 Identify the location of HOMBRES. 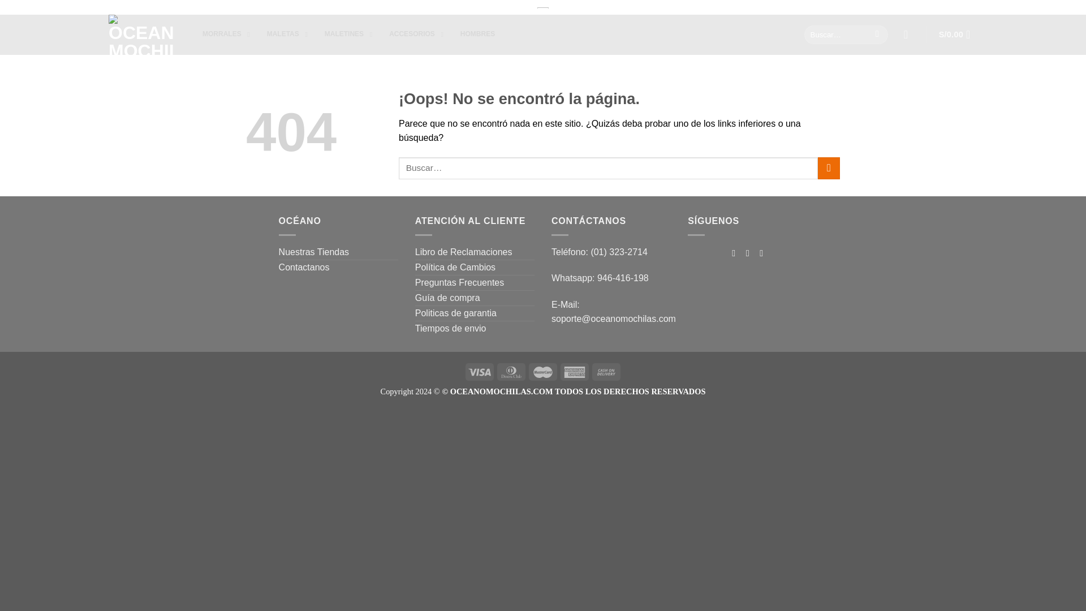
(775, 7).